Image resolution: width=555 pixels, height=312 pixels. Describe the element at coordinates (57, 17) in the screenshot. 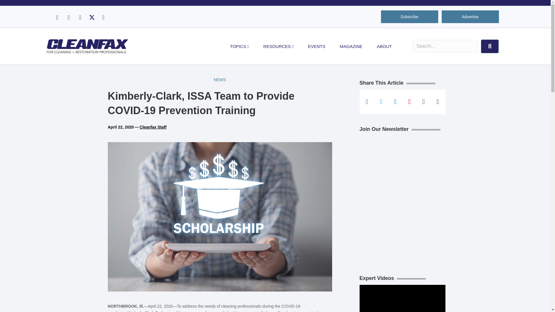

I see `Facebook` at that location.